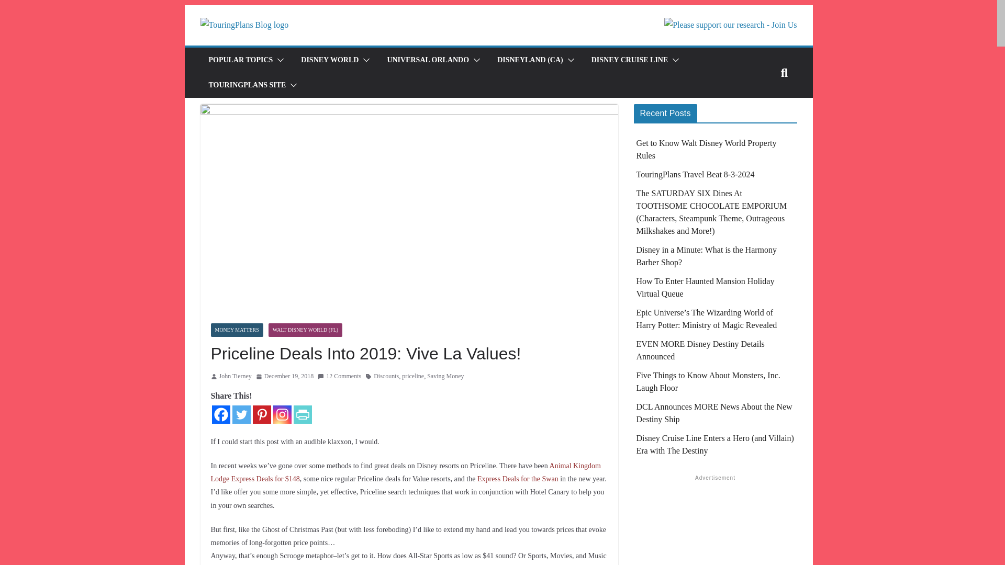  What do you see at coordinates (240, 60) in the screenshot?
I see `POPULAR TOPICS` at bounding box center [240, 60].